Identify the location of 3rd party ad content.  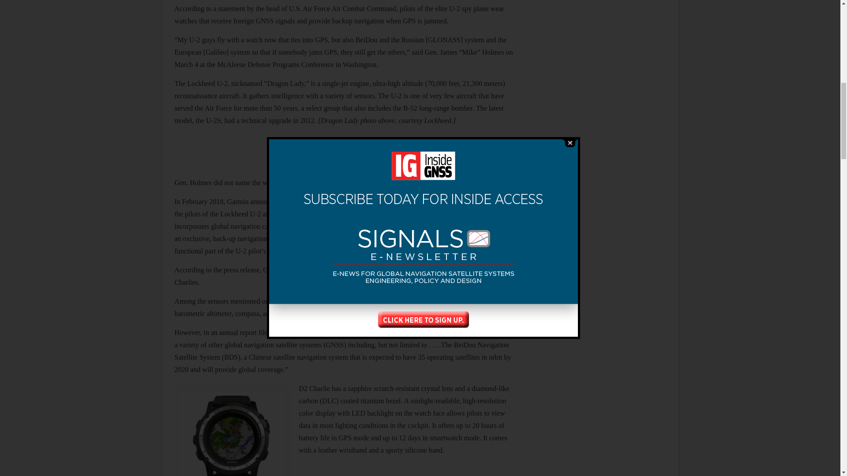
(600, 219).